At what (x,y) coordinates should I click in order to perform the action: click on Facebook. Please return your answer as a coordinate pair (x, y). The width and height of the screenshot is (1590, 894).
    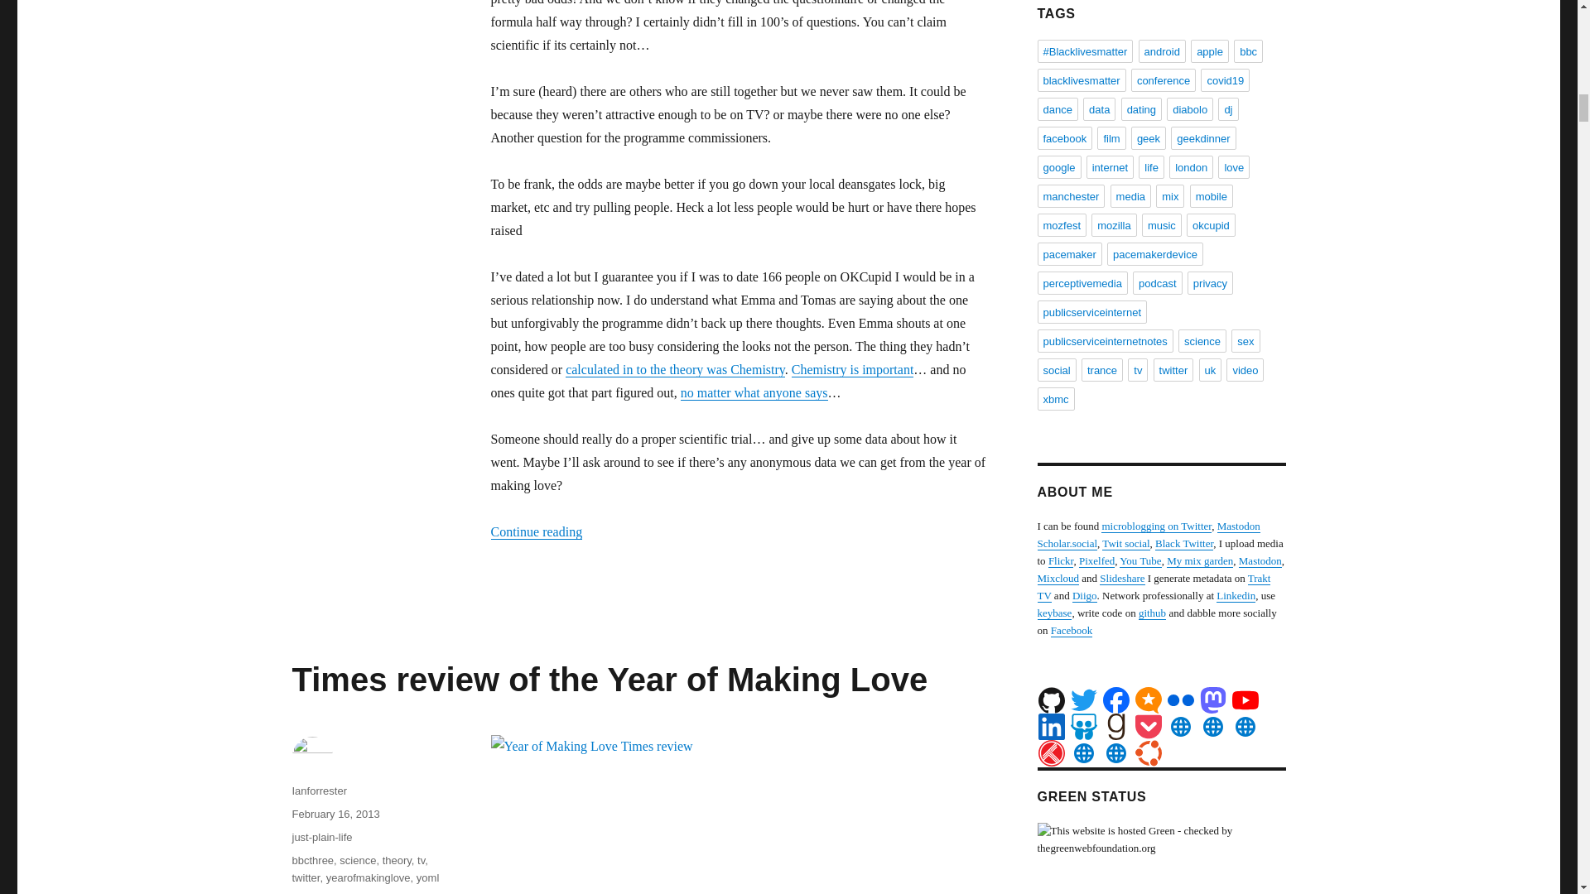
    Looking at the image, I should click on (1116, 700).